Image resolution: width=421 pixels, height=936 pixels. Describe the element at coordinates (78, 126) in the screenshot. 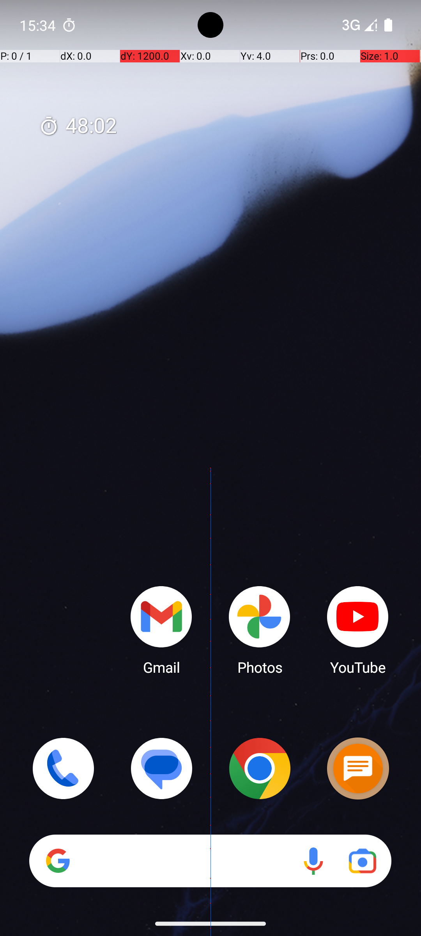

I see `48:02` at that location.